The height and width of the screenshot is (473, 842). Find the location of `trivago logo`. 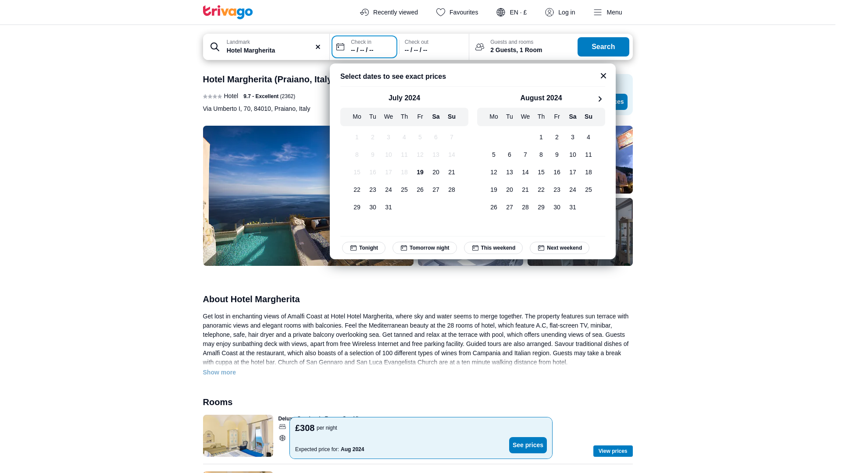

trivago logo is located at coordinates (228, 12).